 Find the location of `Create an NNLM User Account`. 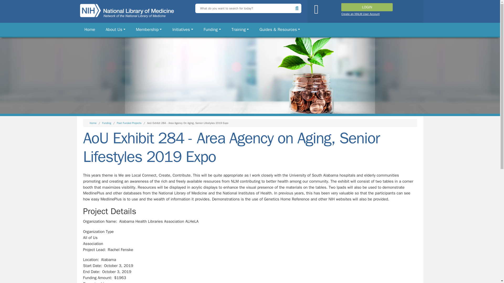

Create an NNLM User Account is located at coordinates (360, 14).